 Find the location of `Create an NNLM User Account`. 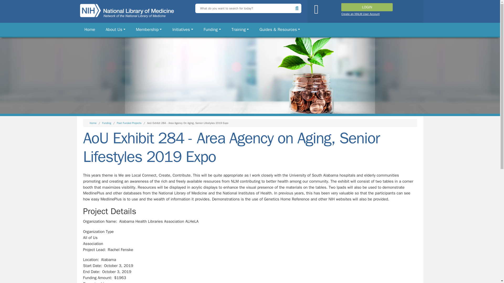

Create an NNLM User Account is located at coordinates (360, 14).